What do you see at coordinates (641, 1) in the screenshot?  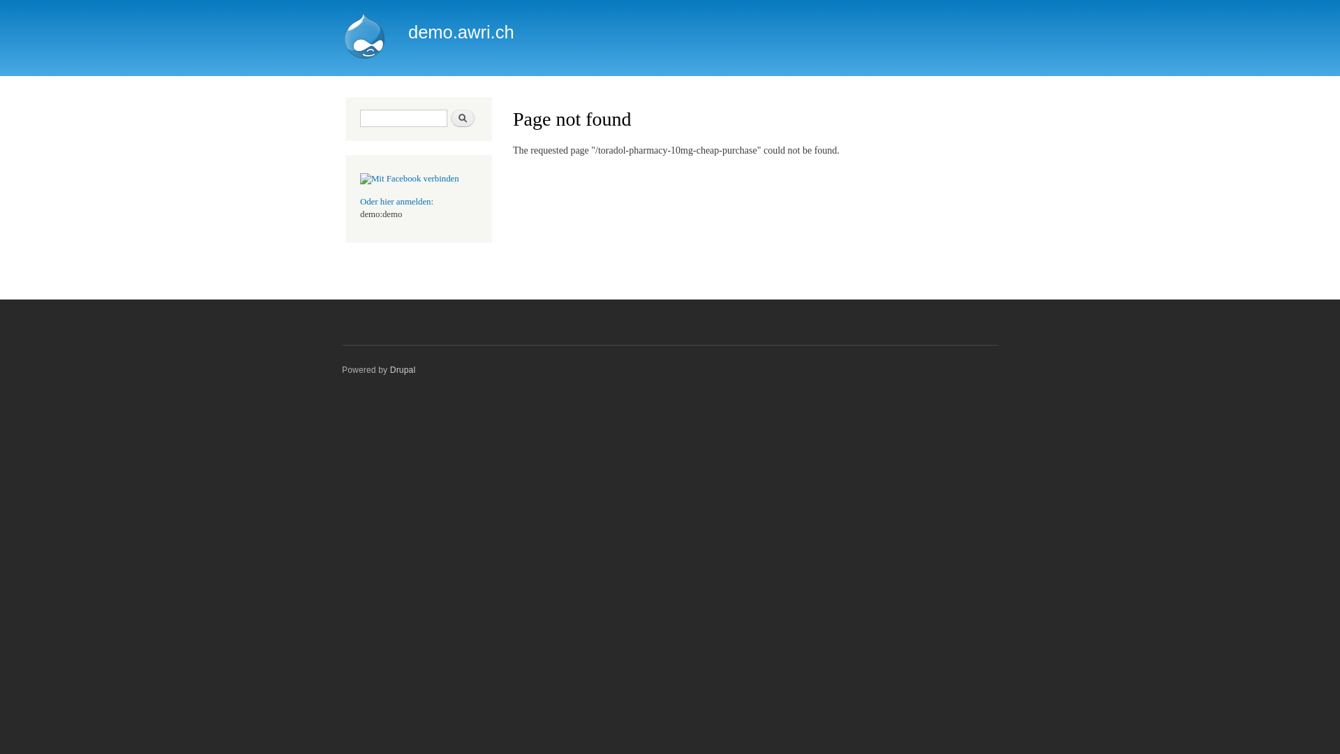 I see `Skip to main content` at bounding box center [641, 1].